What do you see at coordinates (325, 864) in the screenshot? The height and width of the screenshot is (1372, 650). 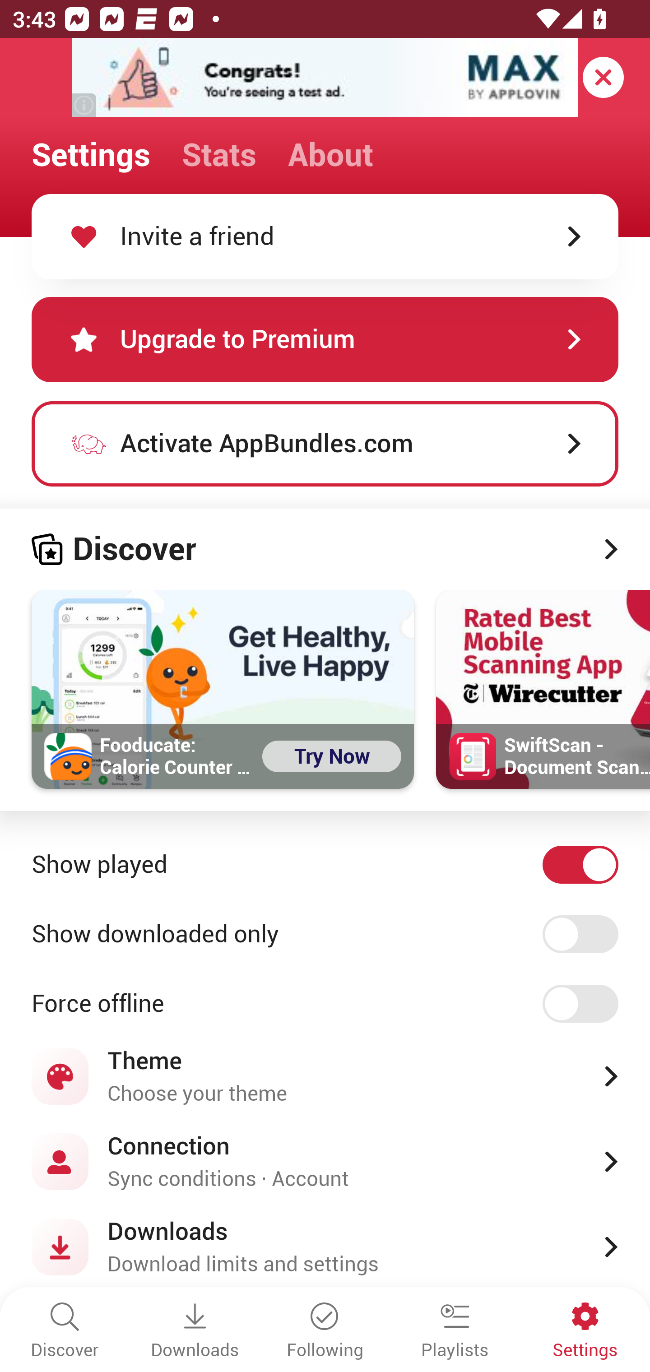 I see `Show played` at bounding box center [325, 864].